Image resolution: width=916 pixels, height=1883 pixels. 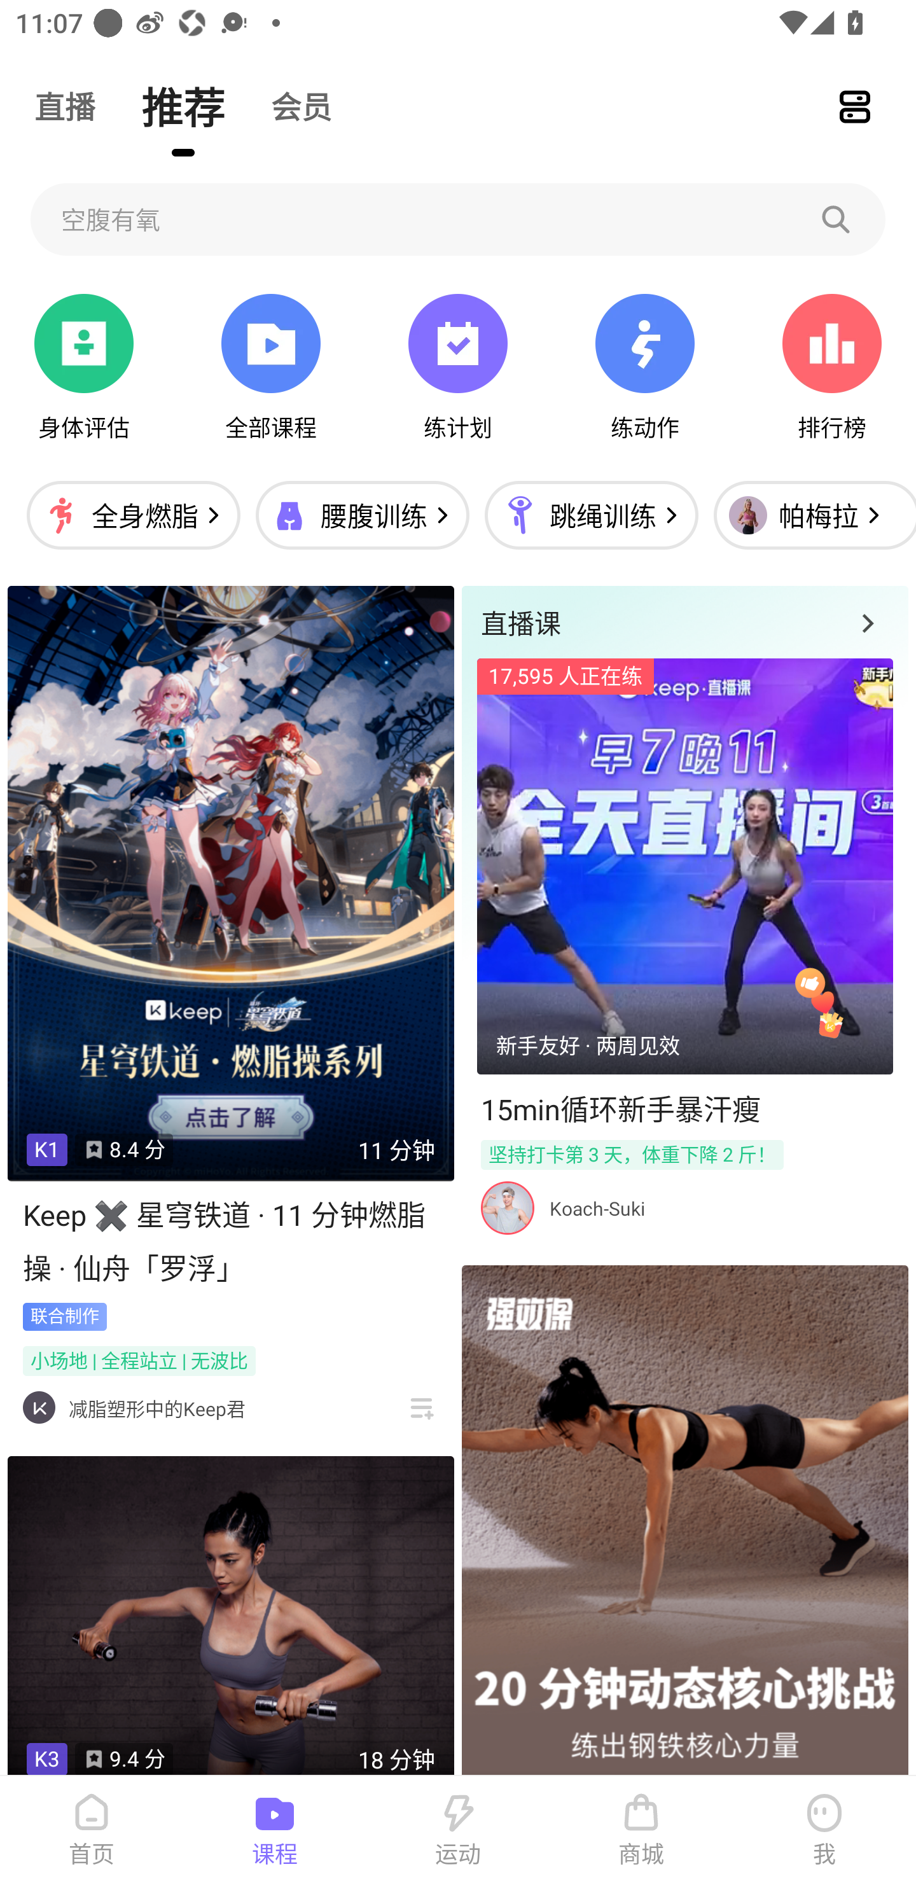 What do you see at coordinates (64, 106) in the screenshot?
I see `直播` at bounding box center [64, 106].